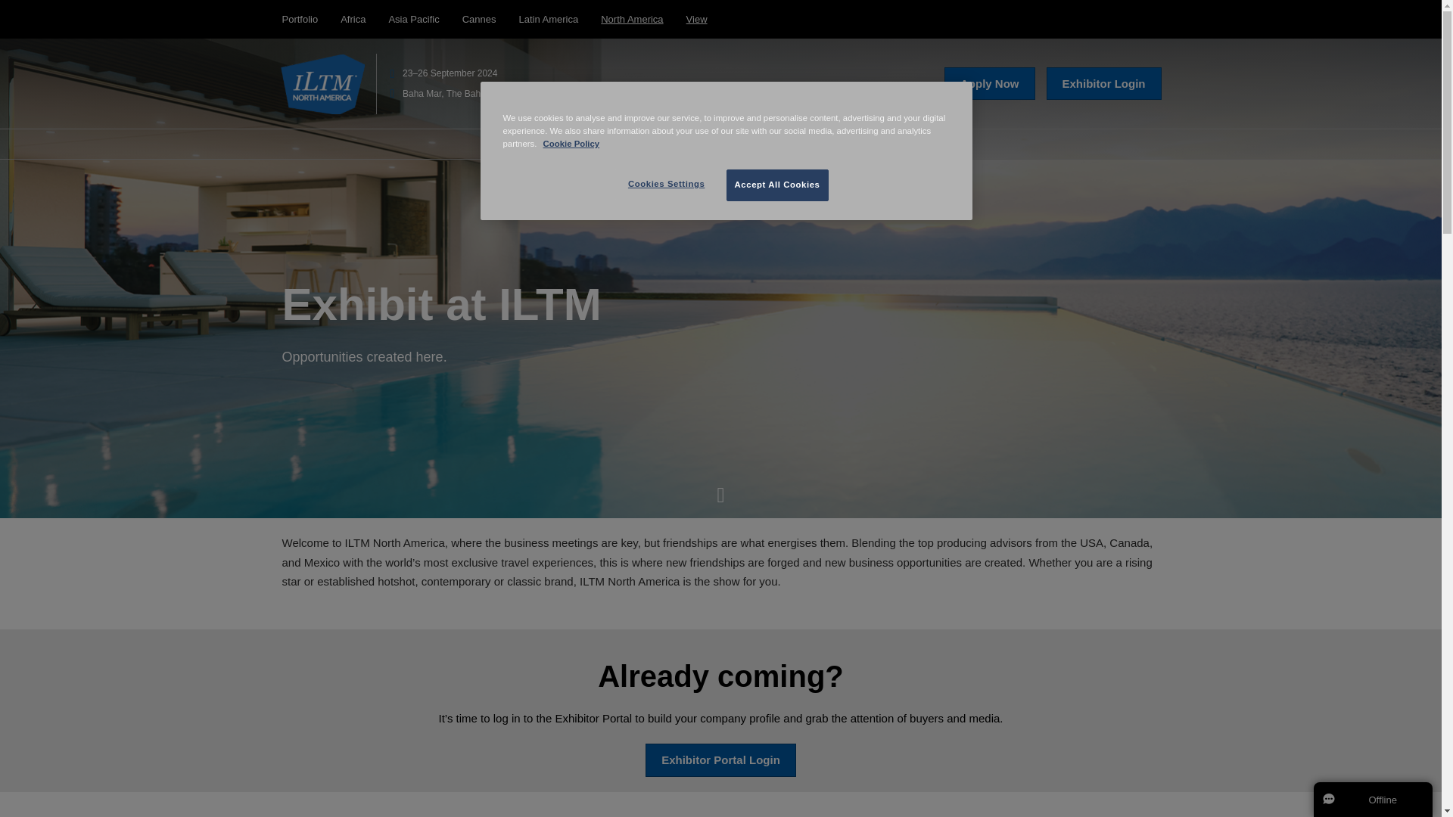 Image resolution: width=1453 pixels, height=817 pixels. What do you see at coordinates (631, 20) in the screenshot?
I see `North America` at bounding box center [631, 20].